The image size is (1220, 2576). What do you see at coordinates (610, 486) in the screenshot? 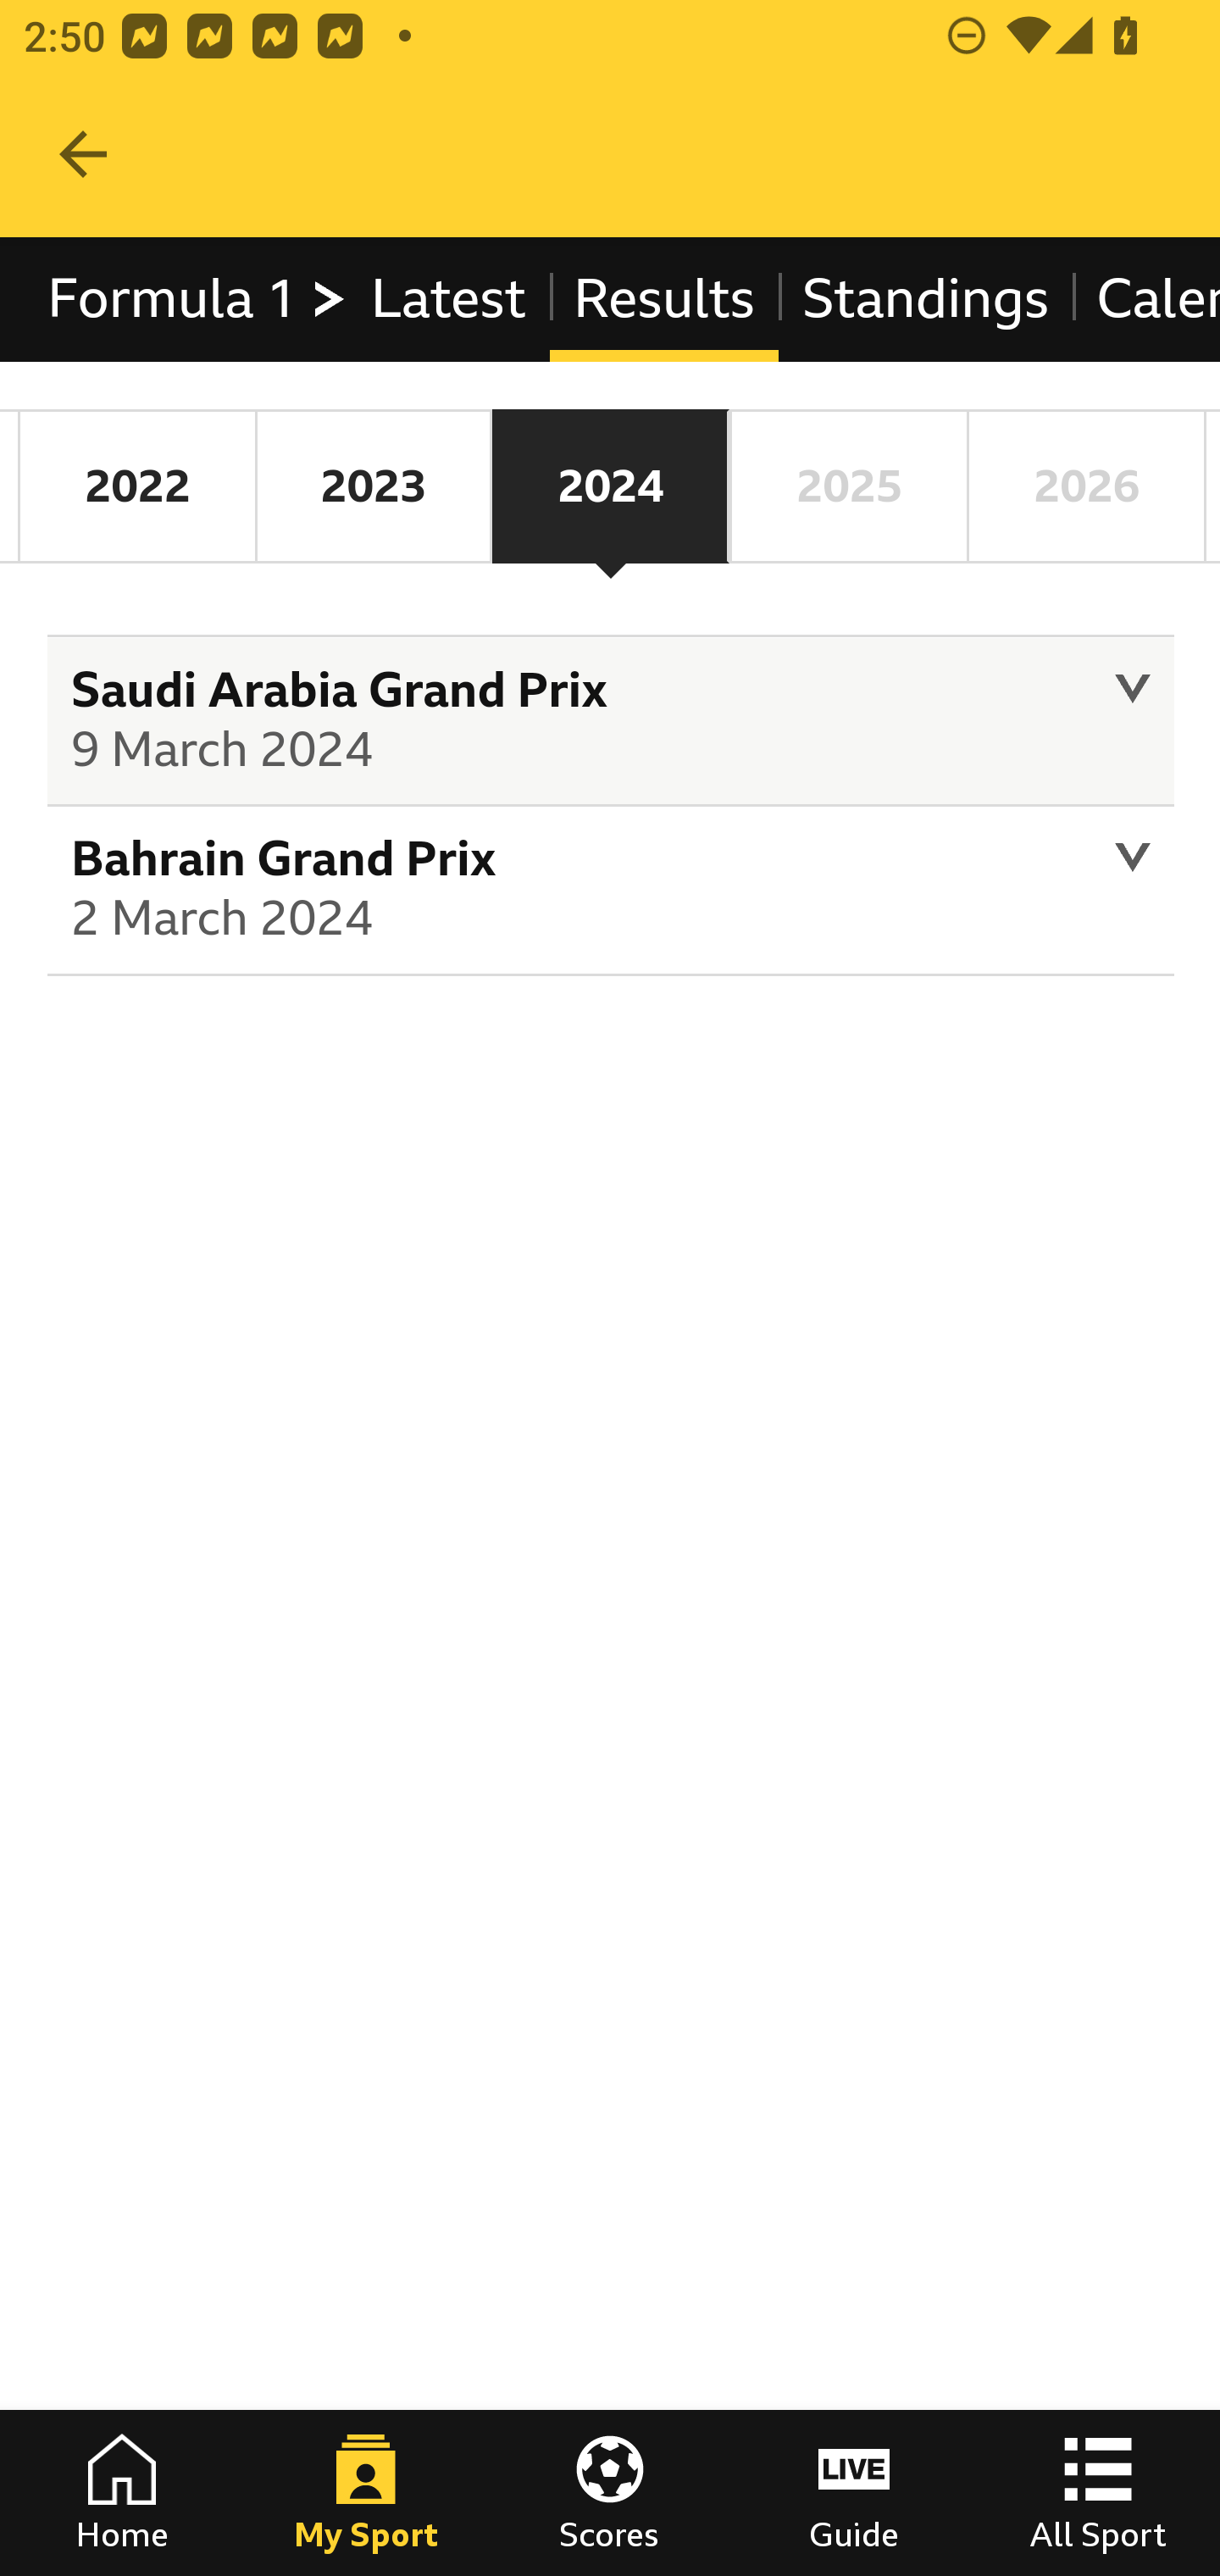
I see `2024, Selected` at bounding box center [610, 486].